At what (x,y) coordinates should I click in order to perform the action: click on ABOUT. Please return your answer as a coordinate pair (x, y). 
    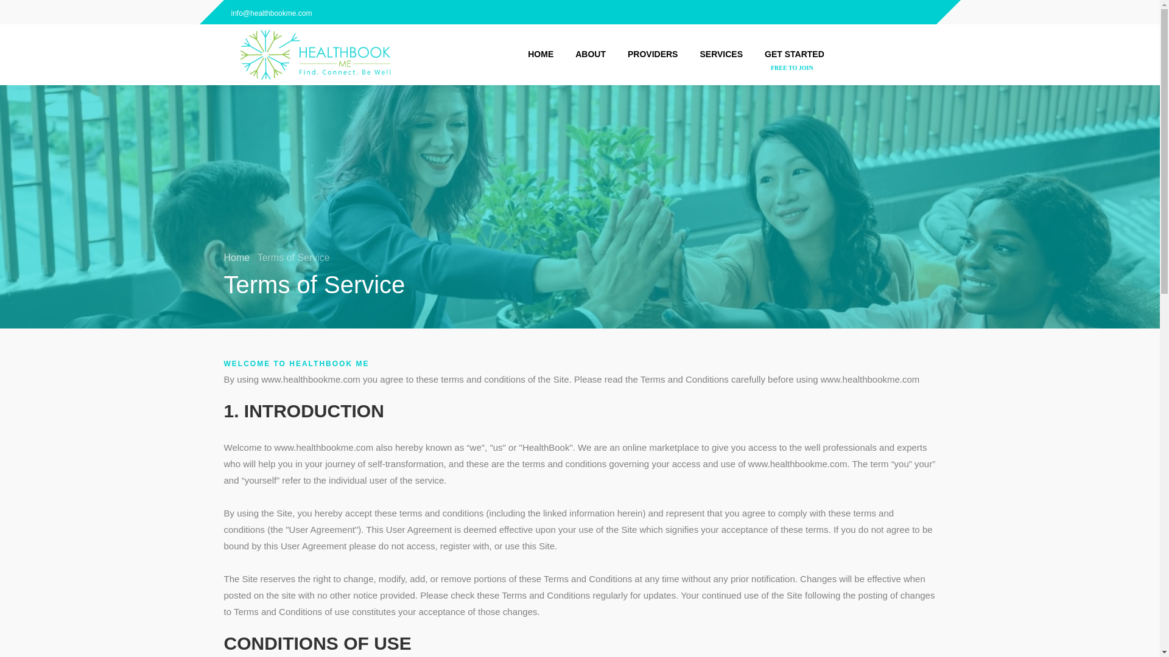
    Looking at the image, I should click on (591, 55).